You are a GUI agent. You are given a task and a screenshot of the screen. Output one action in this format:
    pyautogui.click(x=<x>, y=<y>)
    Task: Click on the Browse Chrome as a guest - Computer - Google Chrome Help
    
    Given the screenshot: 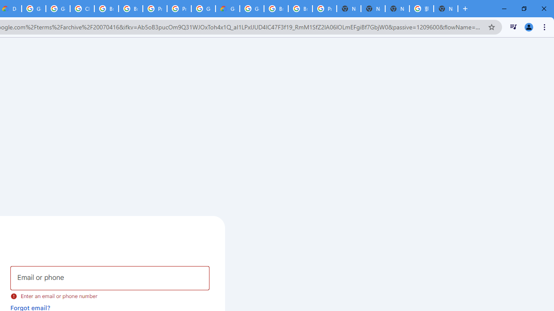 What is the action you would take?
    pyautogui.click(x=106, y=9)
    